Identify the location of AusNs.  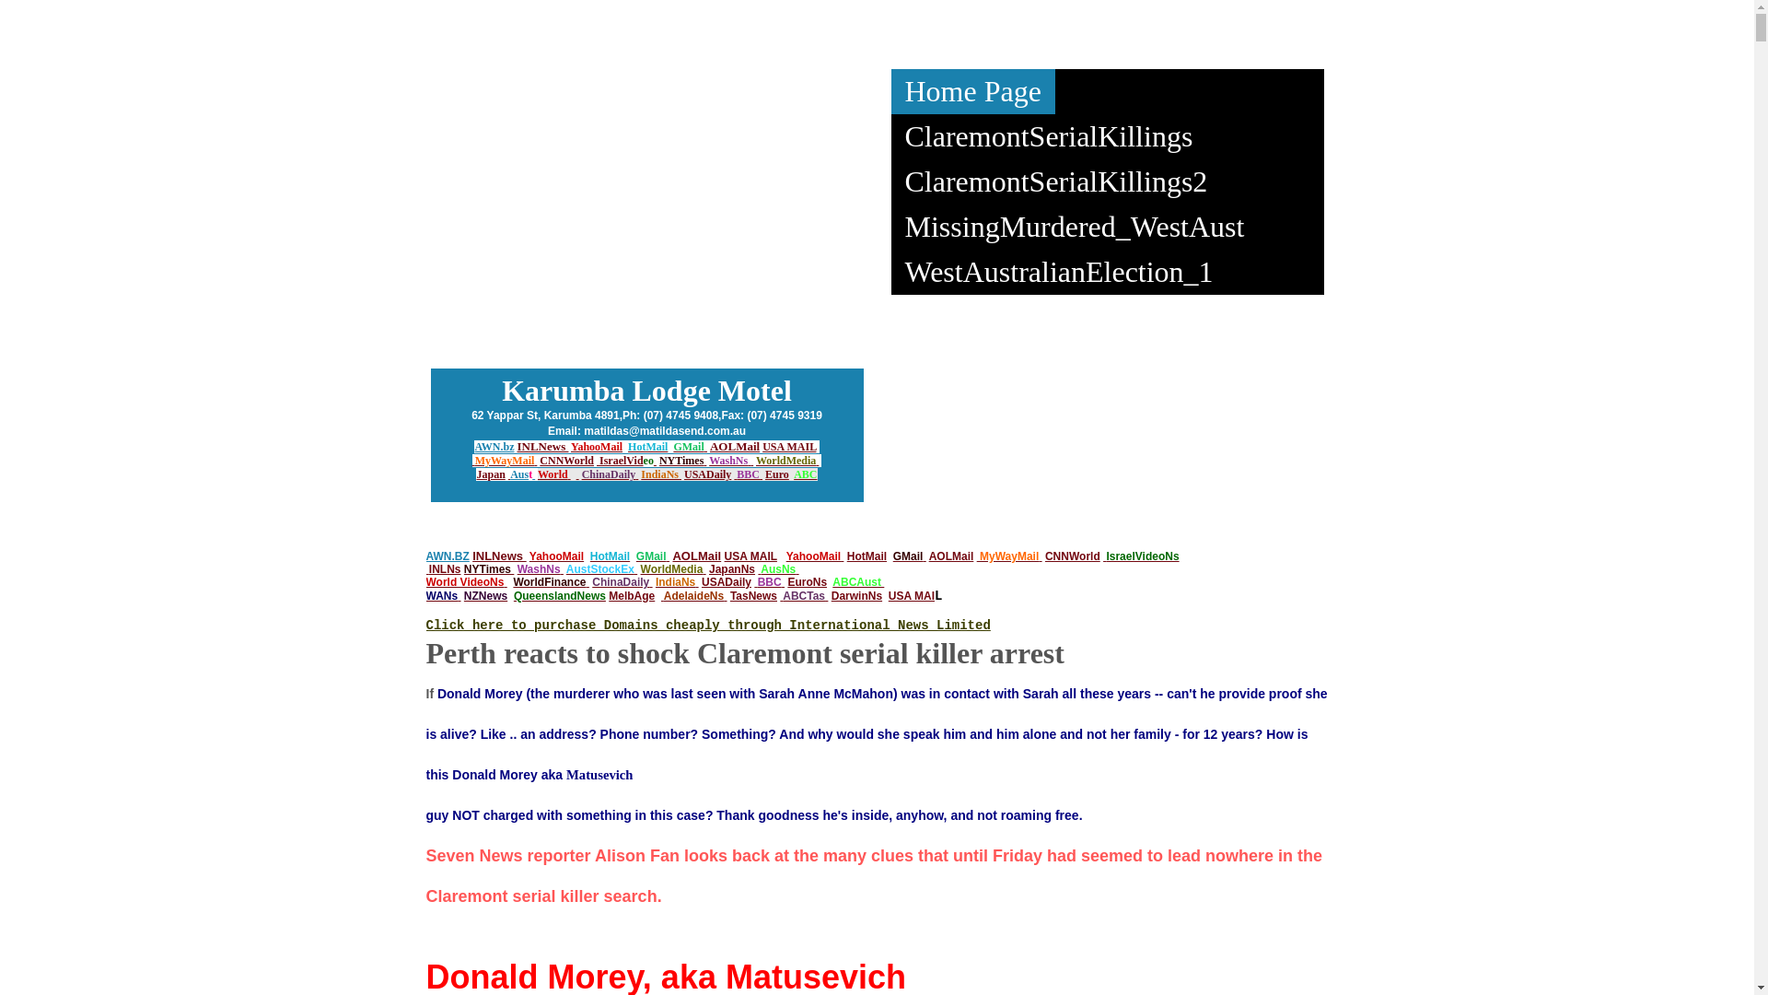
(778, 569).